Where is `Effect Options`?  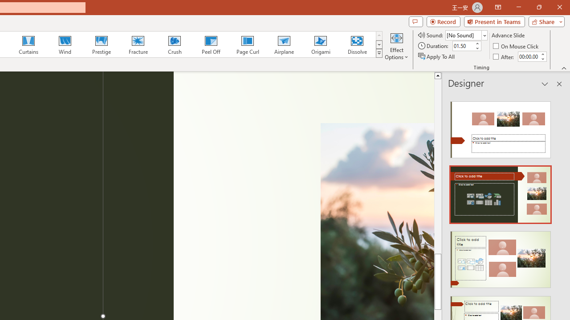
Effect Options is located at coordinates (396, 45).